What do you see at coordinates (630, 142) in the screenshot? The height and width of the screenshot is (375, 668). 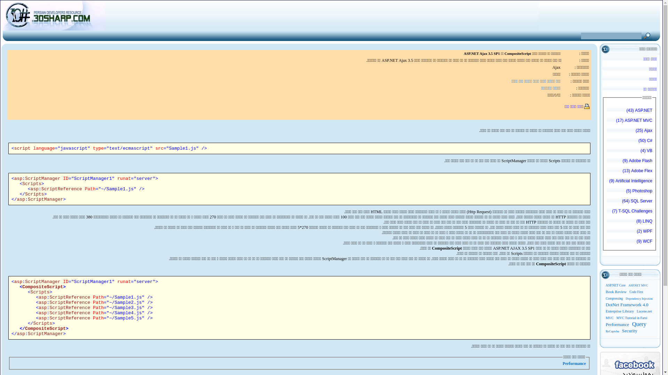 I see `C# (50)` at bounding box center [630, 142].